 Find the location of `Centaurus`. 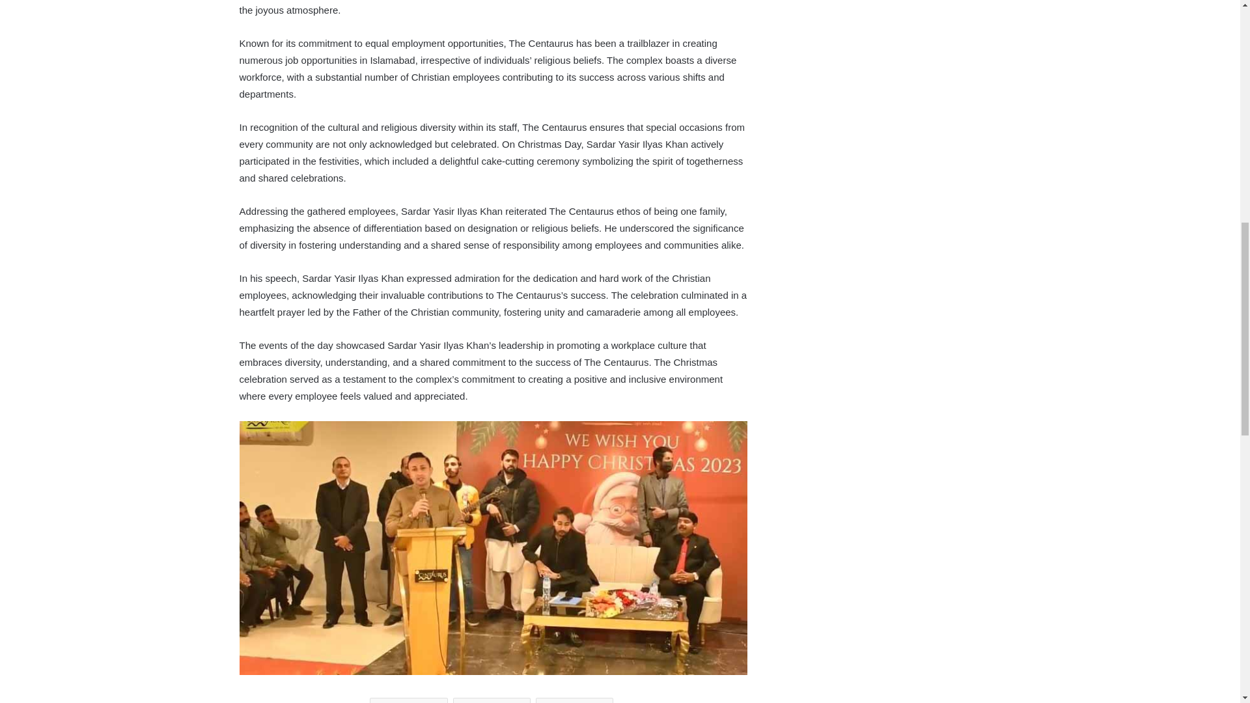

Centaurus is located at coordinates (409, 700).